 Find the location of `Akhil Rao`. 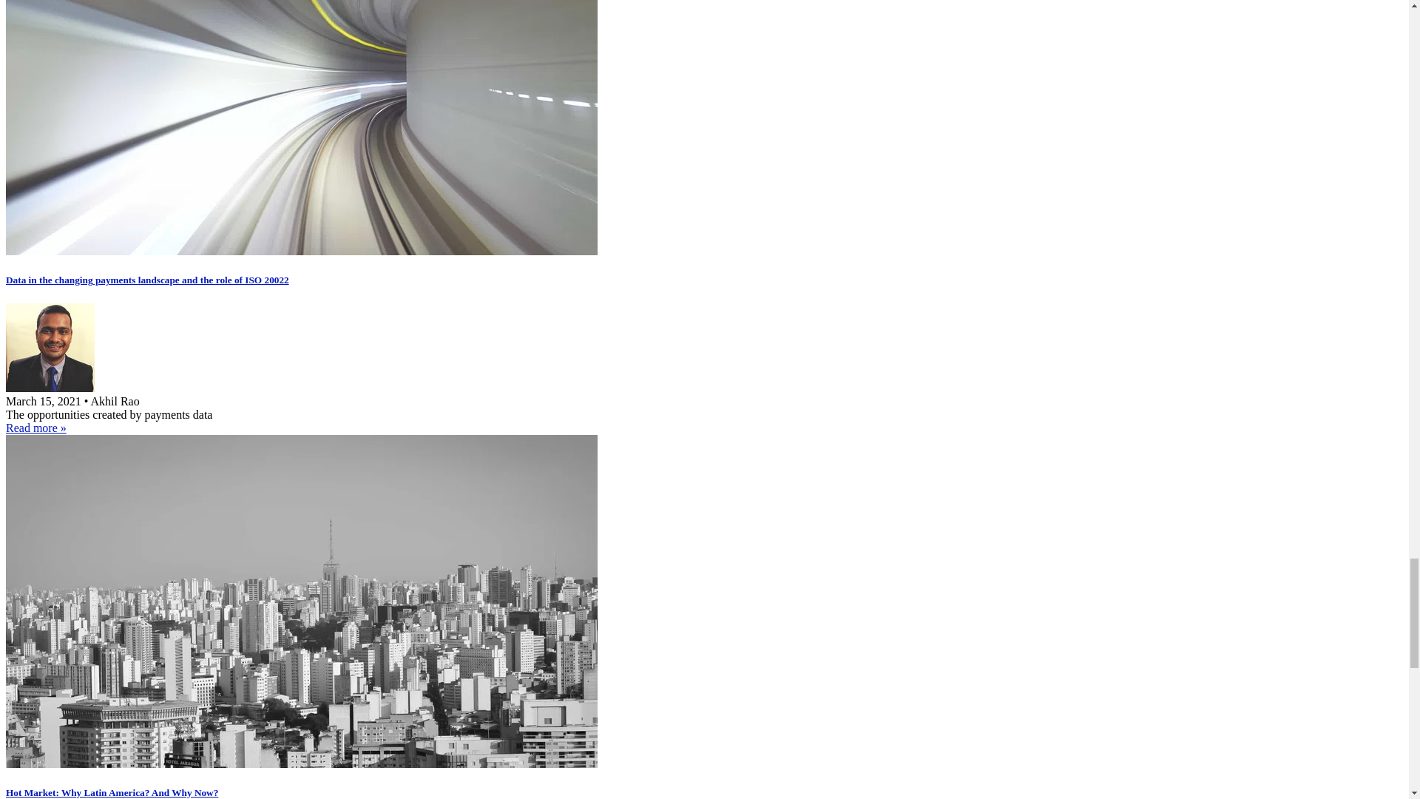

Akhil Rao is located at coordinates (50, 388).